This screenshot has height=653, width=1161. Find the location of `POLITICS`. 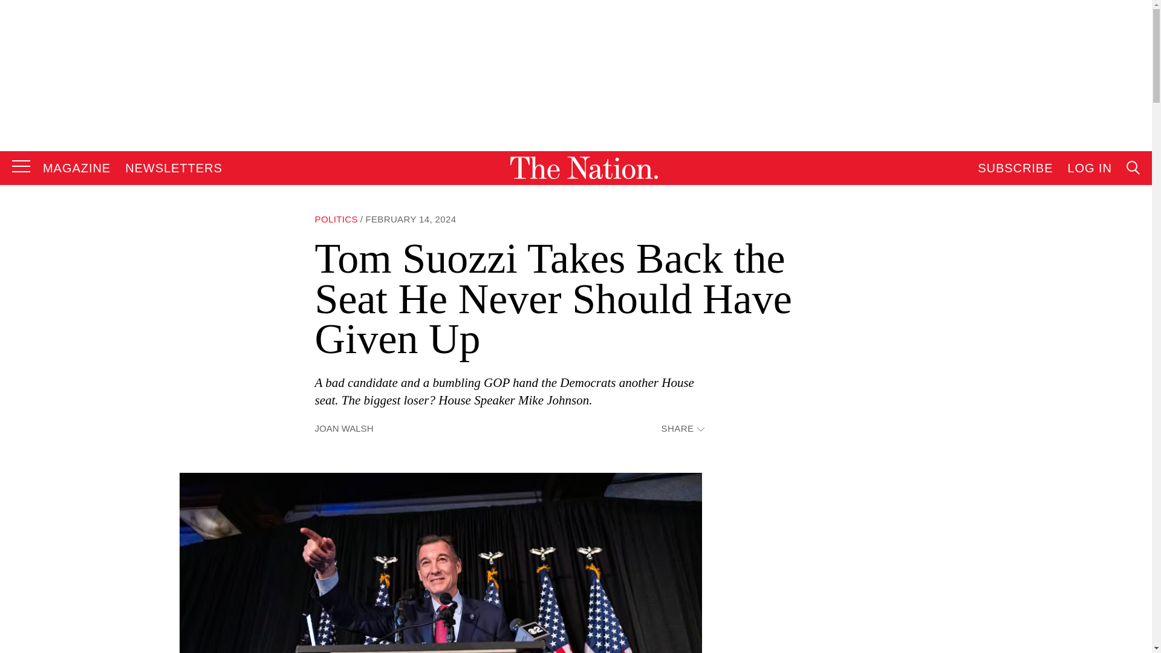

POLITICS is located at coordinates (336, 219).